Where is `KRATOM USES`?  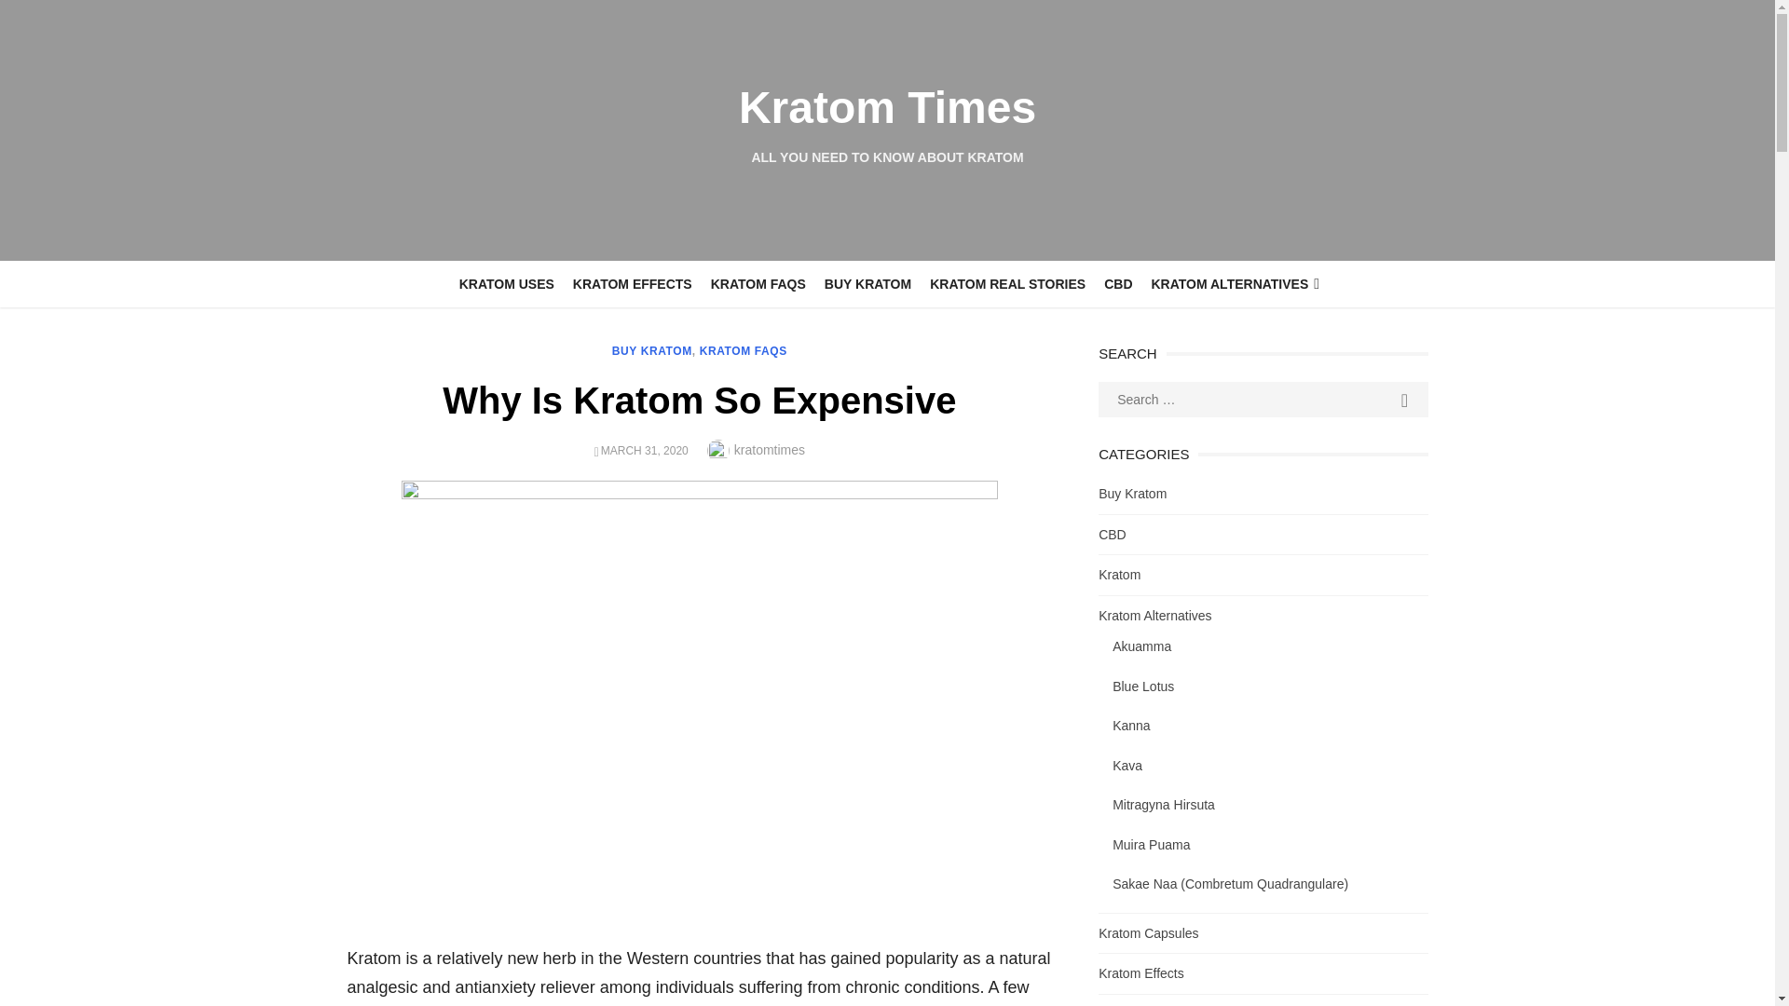 KRATOM USES is located at coordinates (507, 284).